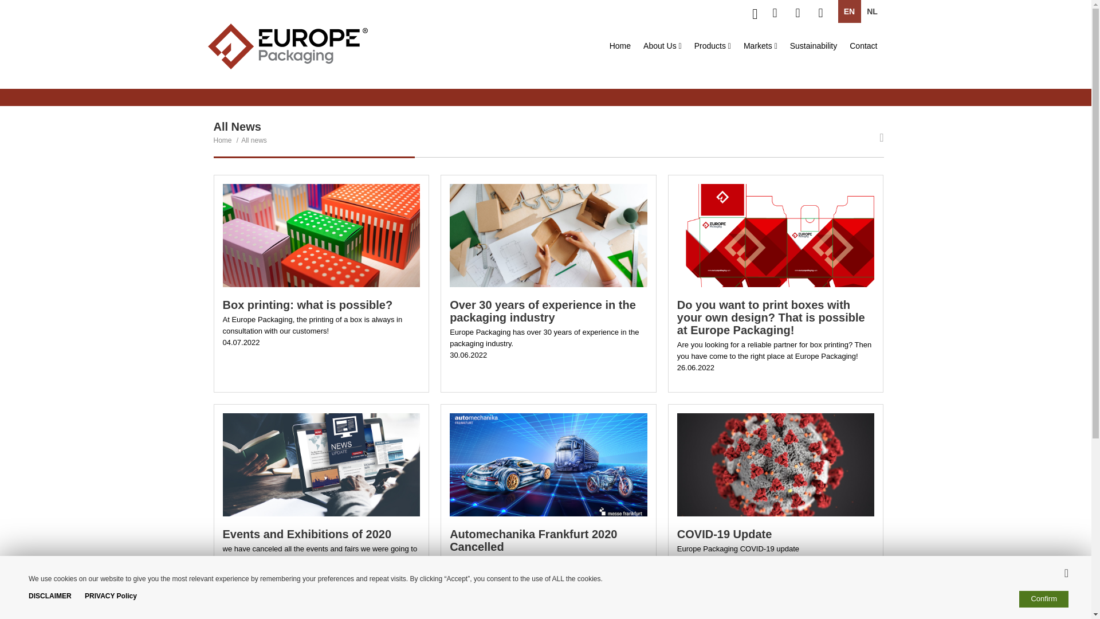 The width and height of the screenshot is (1100, 619). What do you see at coordinates (620, 46) in the screenshot?
I see `Home` at bounding box center [620, 46].